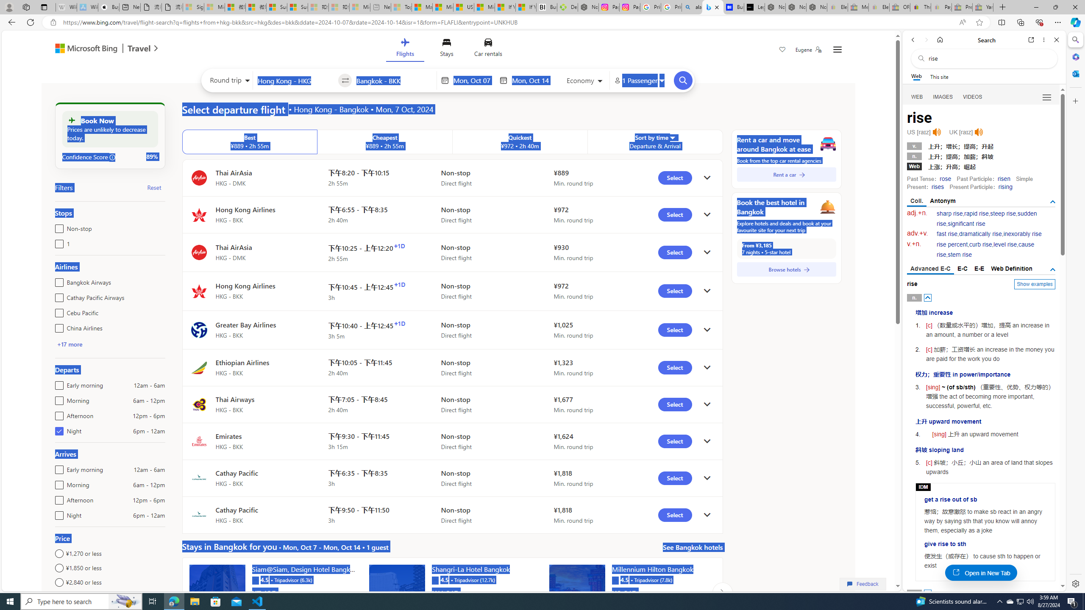 The height and width of the screenshot is (610, 1085). I want to click on Microsoft Bing Travel - Flights from Hong Kong to Bangkok, so click(713, 7).